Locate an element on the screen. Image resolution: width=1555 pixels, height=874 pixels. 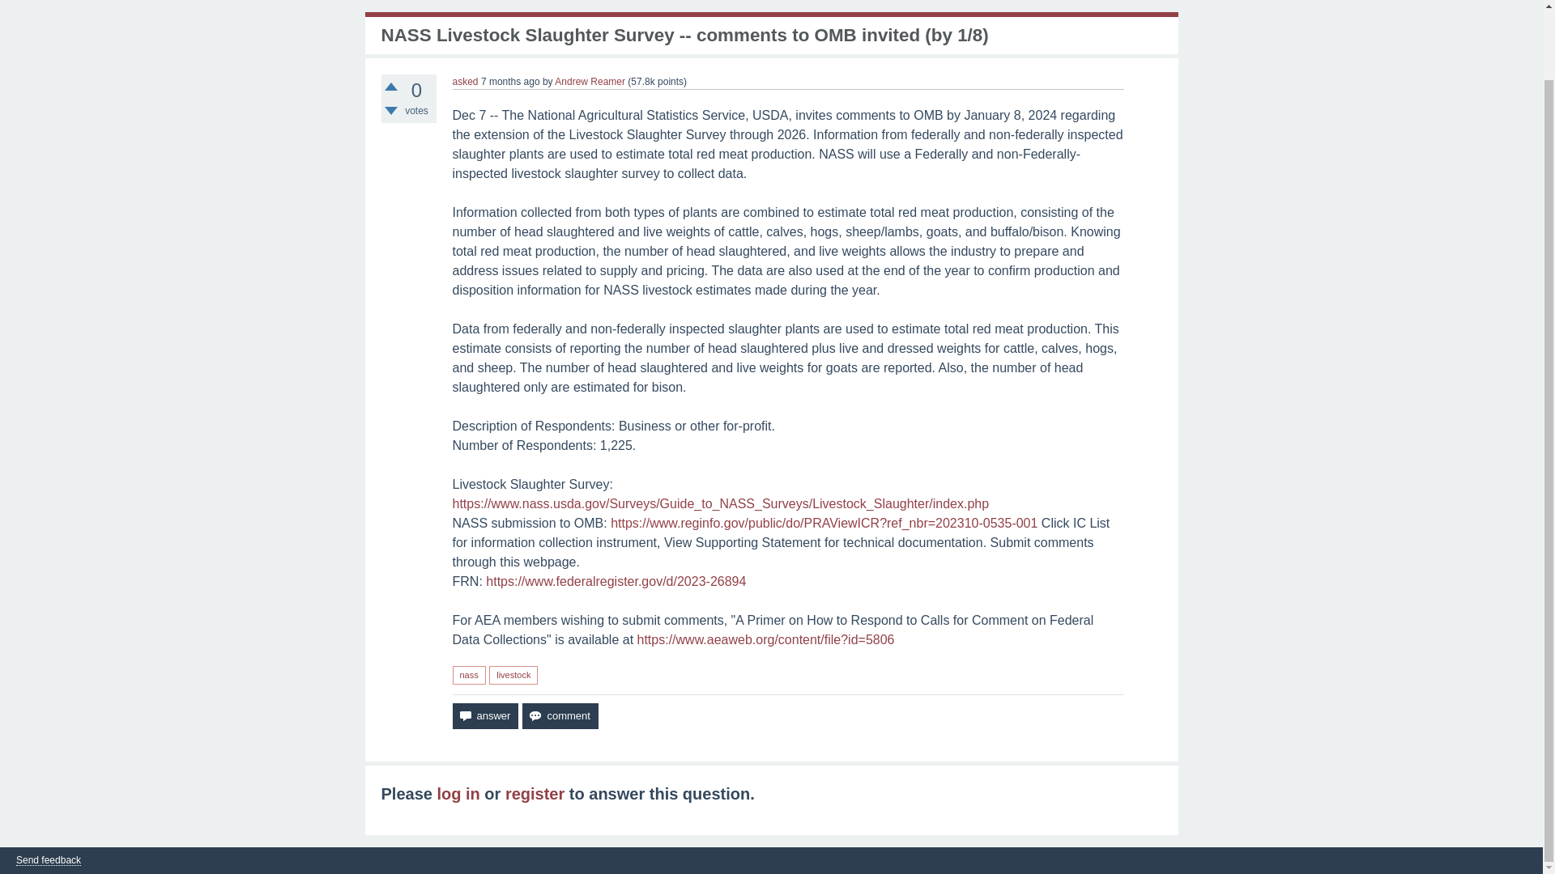
Send feedback is located at coordinates (48, 861).